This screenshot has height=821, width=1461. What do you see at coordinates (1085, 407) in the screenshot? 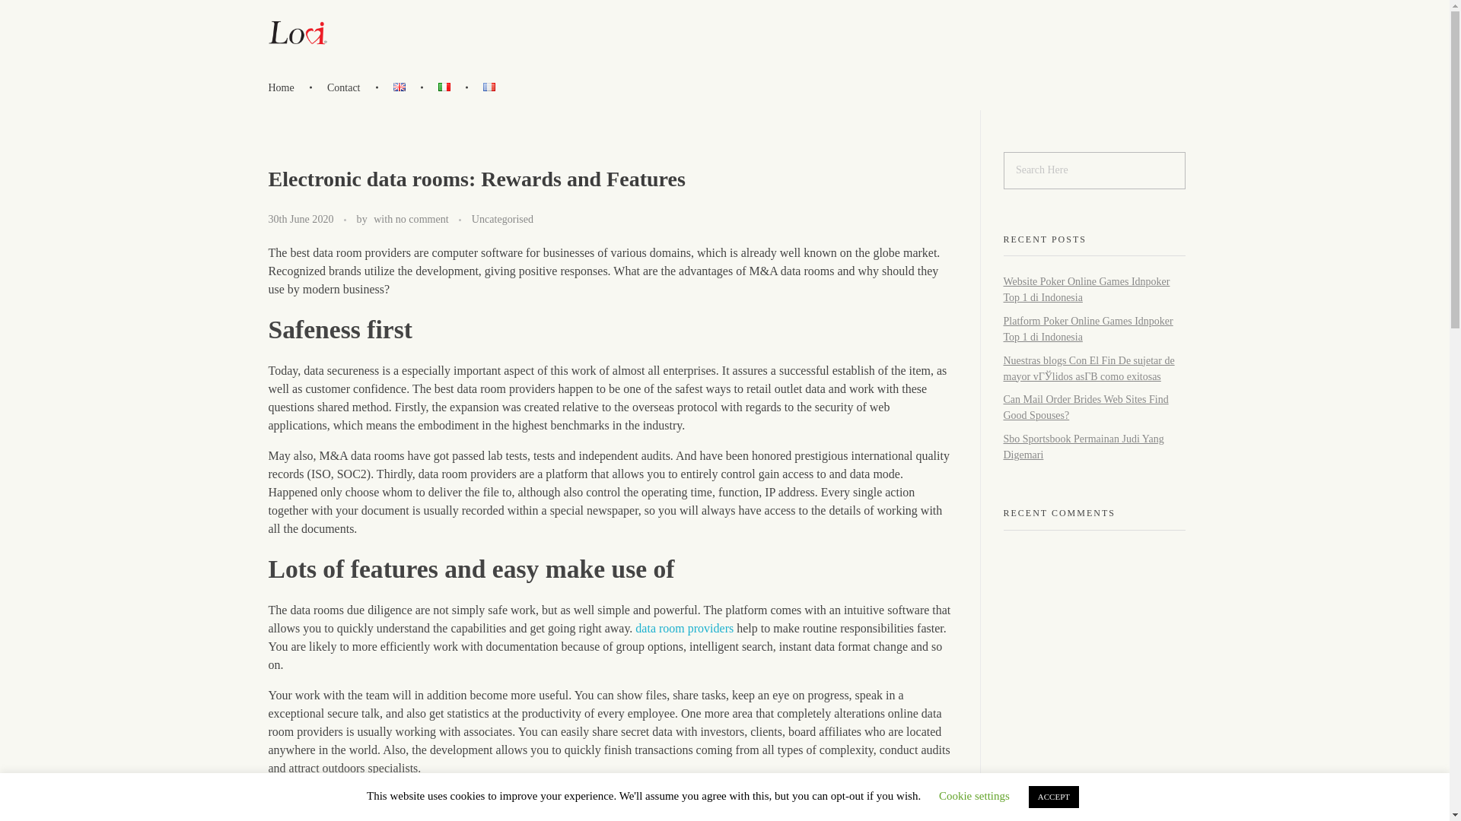
I see `Can Mail Order Brides Web Sites Find Good Spouses?` at bounding box center [1085, 407].